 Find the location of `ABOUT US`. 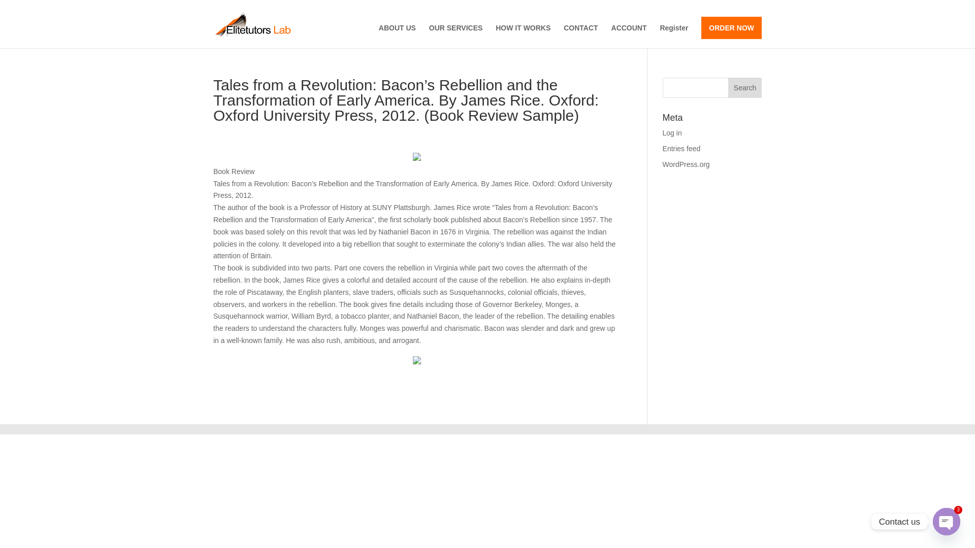

ABOUT US is located at coordinates (397, 36).